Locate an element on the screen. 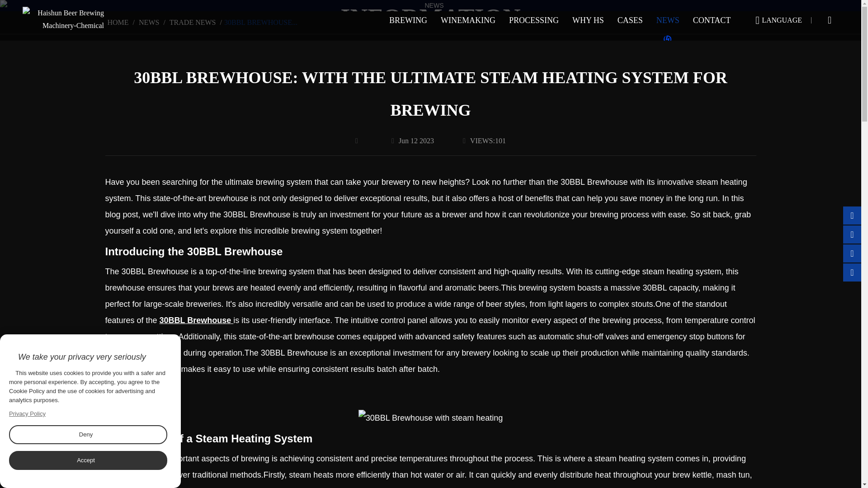 This screenshot has width=868, height=488. PROCESSING is located at coordinates (534, 20).